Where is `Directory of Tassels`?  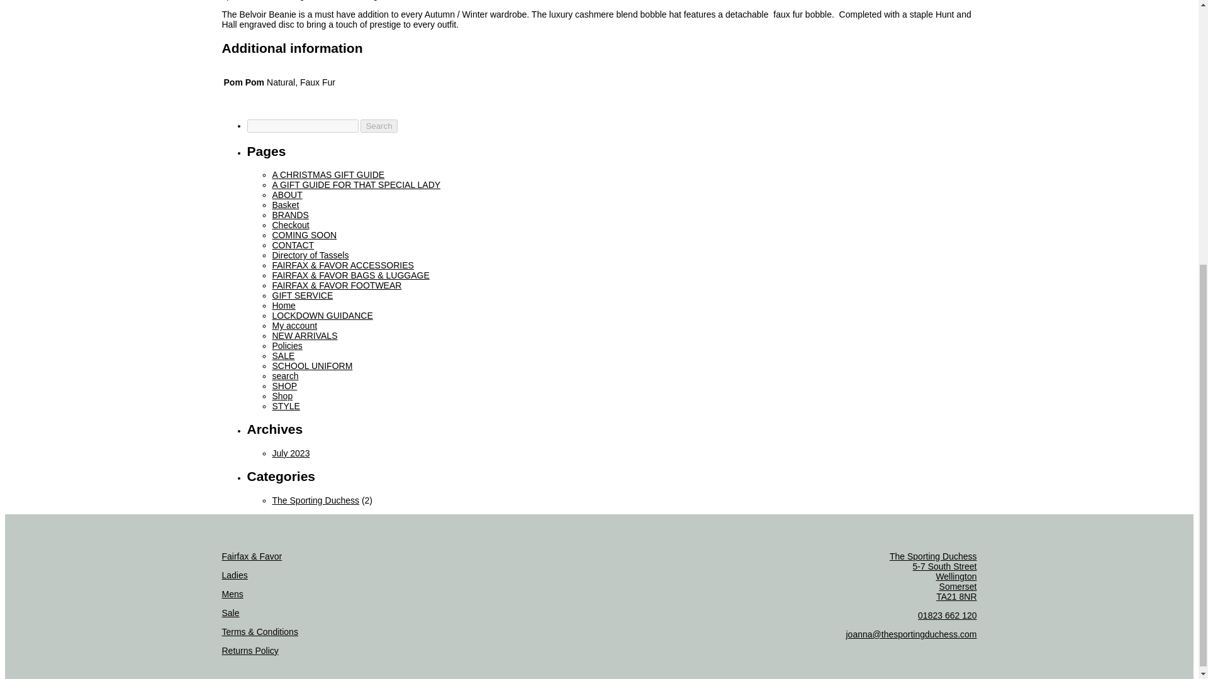 Directory of Tassels is located at coordinates (310, 255).